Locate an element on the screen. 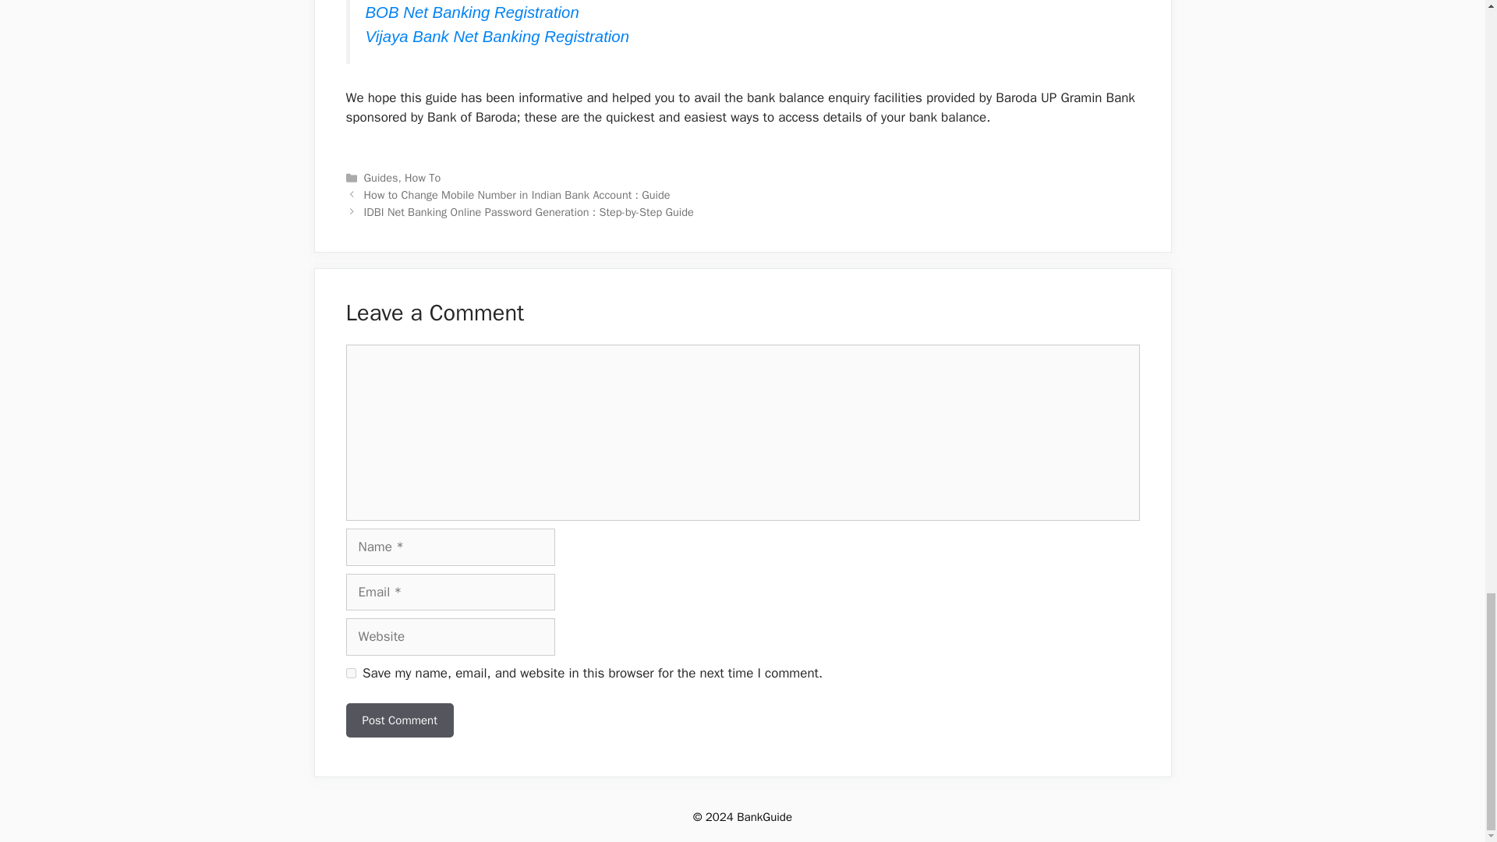  yes is located at coordinates (351, 674).